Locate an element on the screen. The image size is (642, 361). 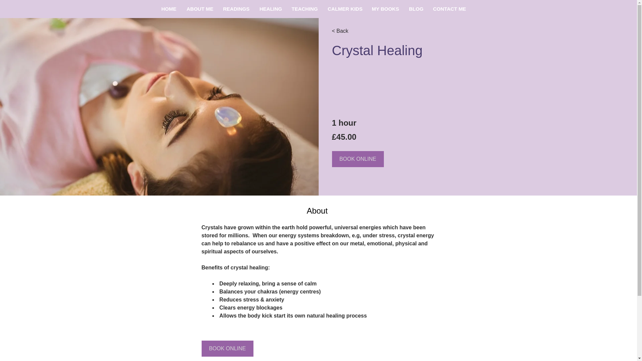
READINGS is located at coordinates (236, 9).